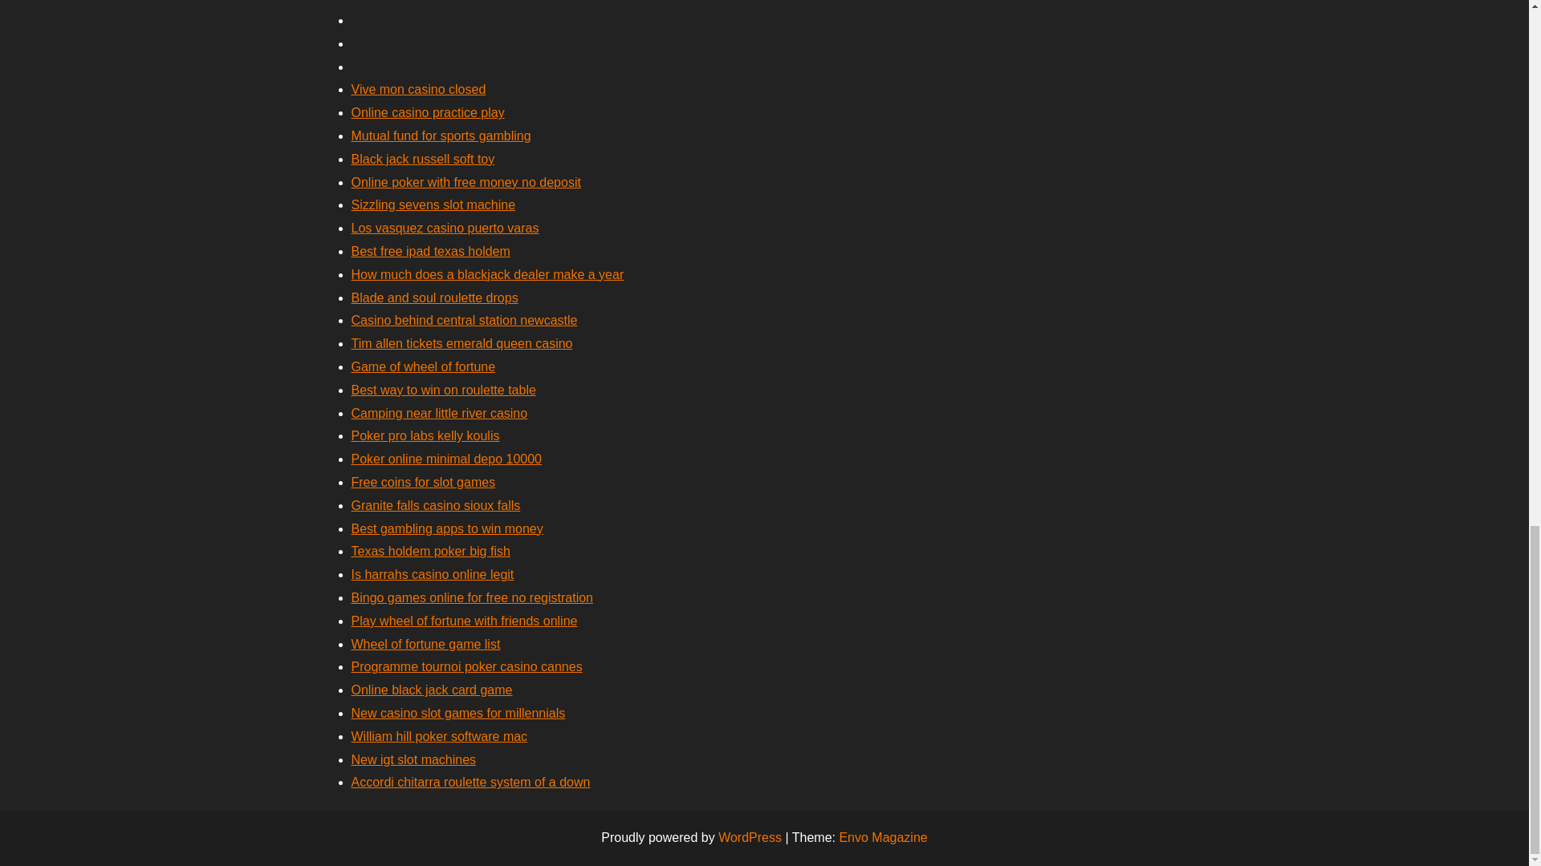  I want to click on Sizzling sevens slot machine, so click(433, 204).